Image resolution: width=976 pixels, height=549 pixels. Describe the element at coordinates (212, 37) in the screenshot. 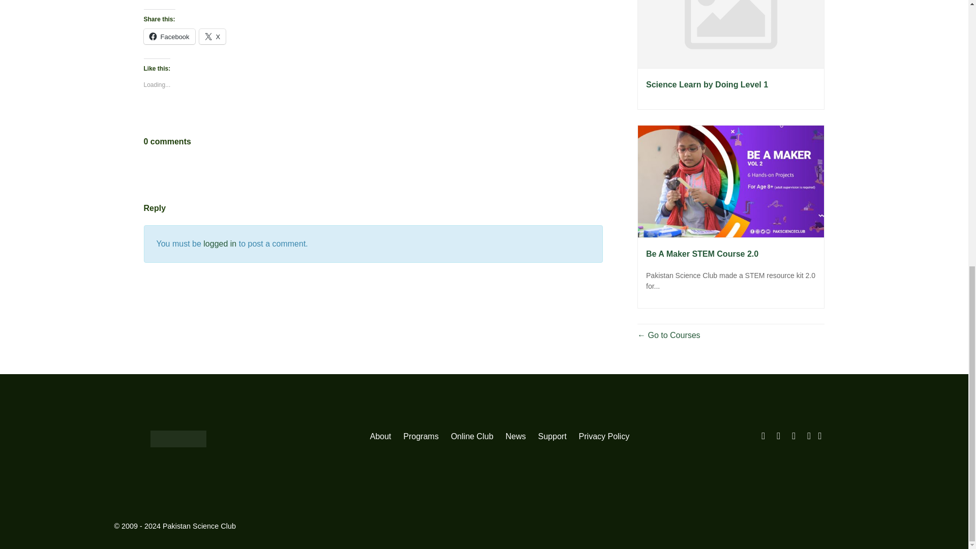

I see `Click to share on X` at that location.